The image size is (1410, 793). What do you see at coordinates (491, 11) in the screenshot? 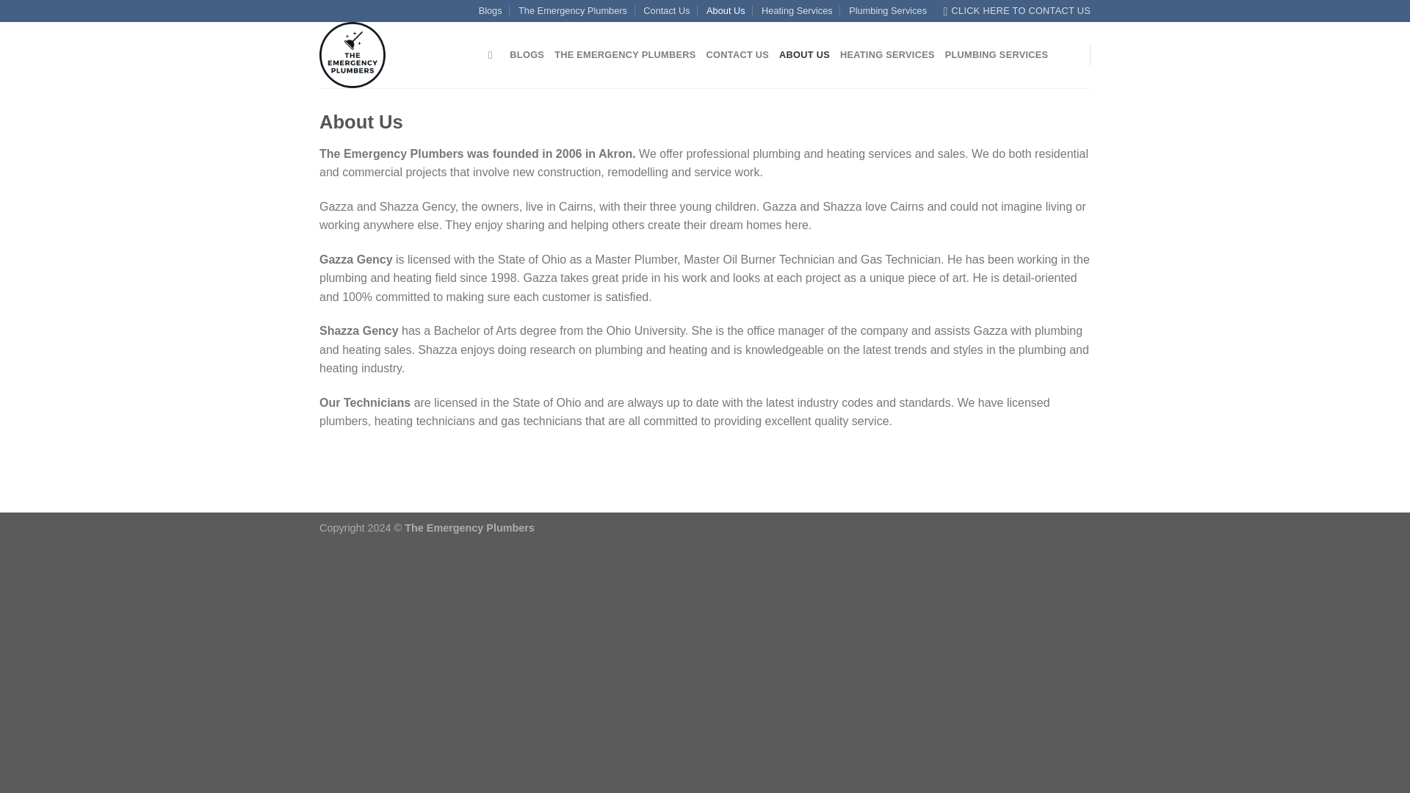
I see `Blogs` at bounding box center [491, 11].